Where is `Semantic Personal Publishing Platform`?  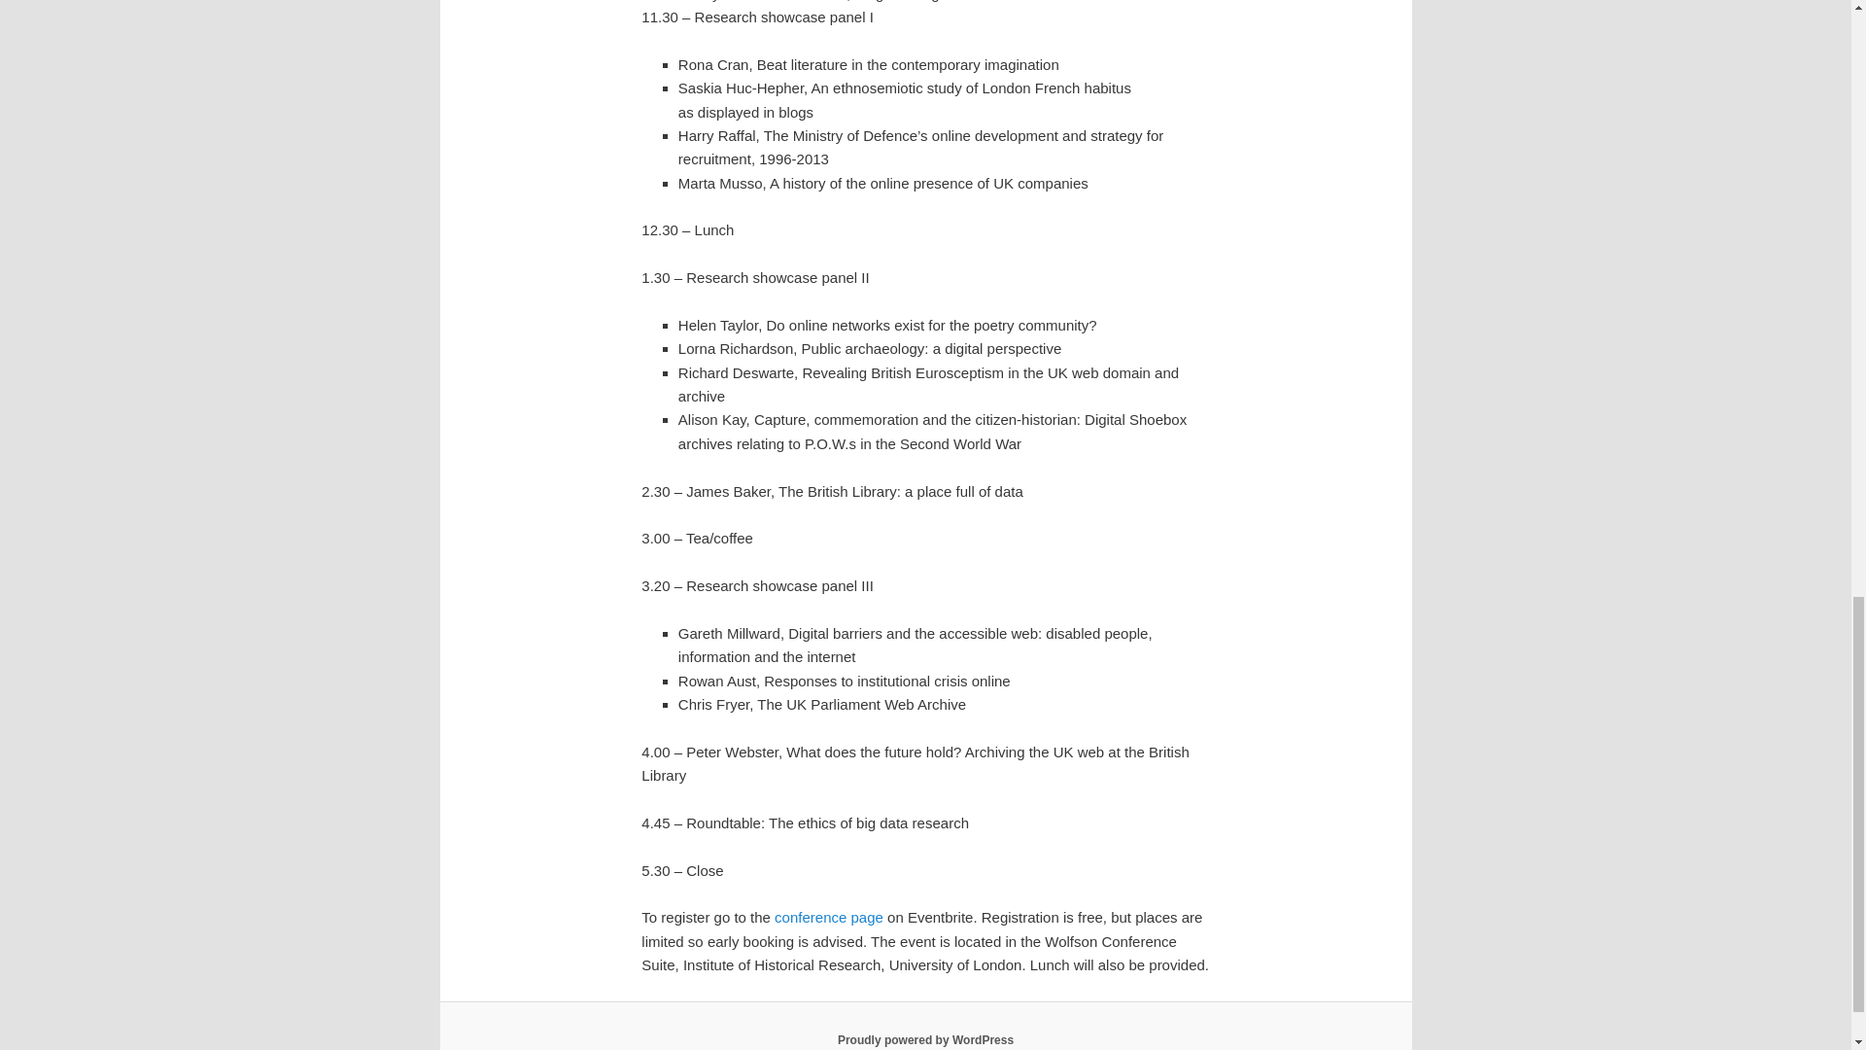 Semantic Personal Publishing Platform is located at coordinates (925, 1039).